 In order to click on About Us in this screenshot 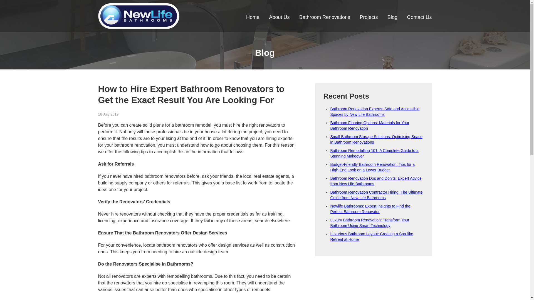, I will do `click(279, 18)`.